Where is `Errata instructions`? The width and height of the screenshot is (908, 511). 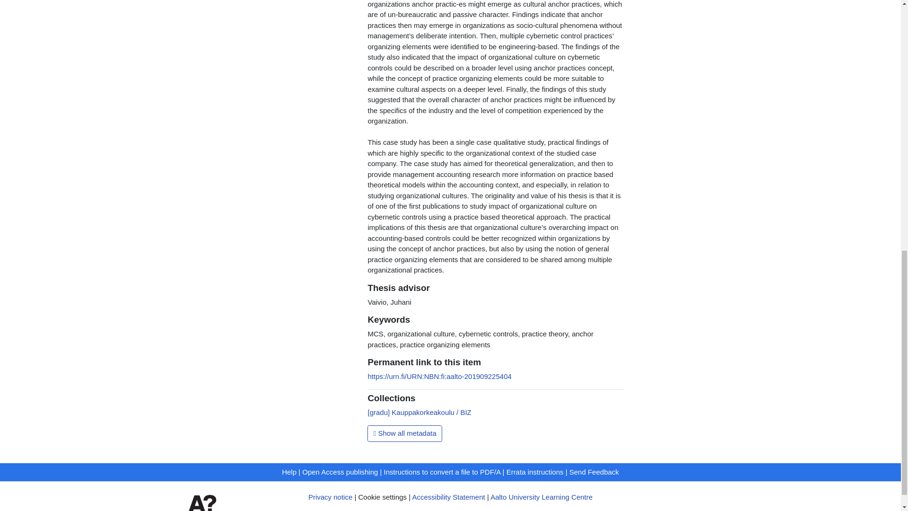 Errata instructions is located at coordinates (535, 472).